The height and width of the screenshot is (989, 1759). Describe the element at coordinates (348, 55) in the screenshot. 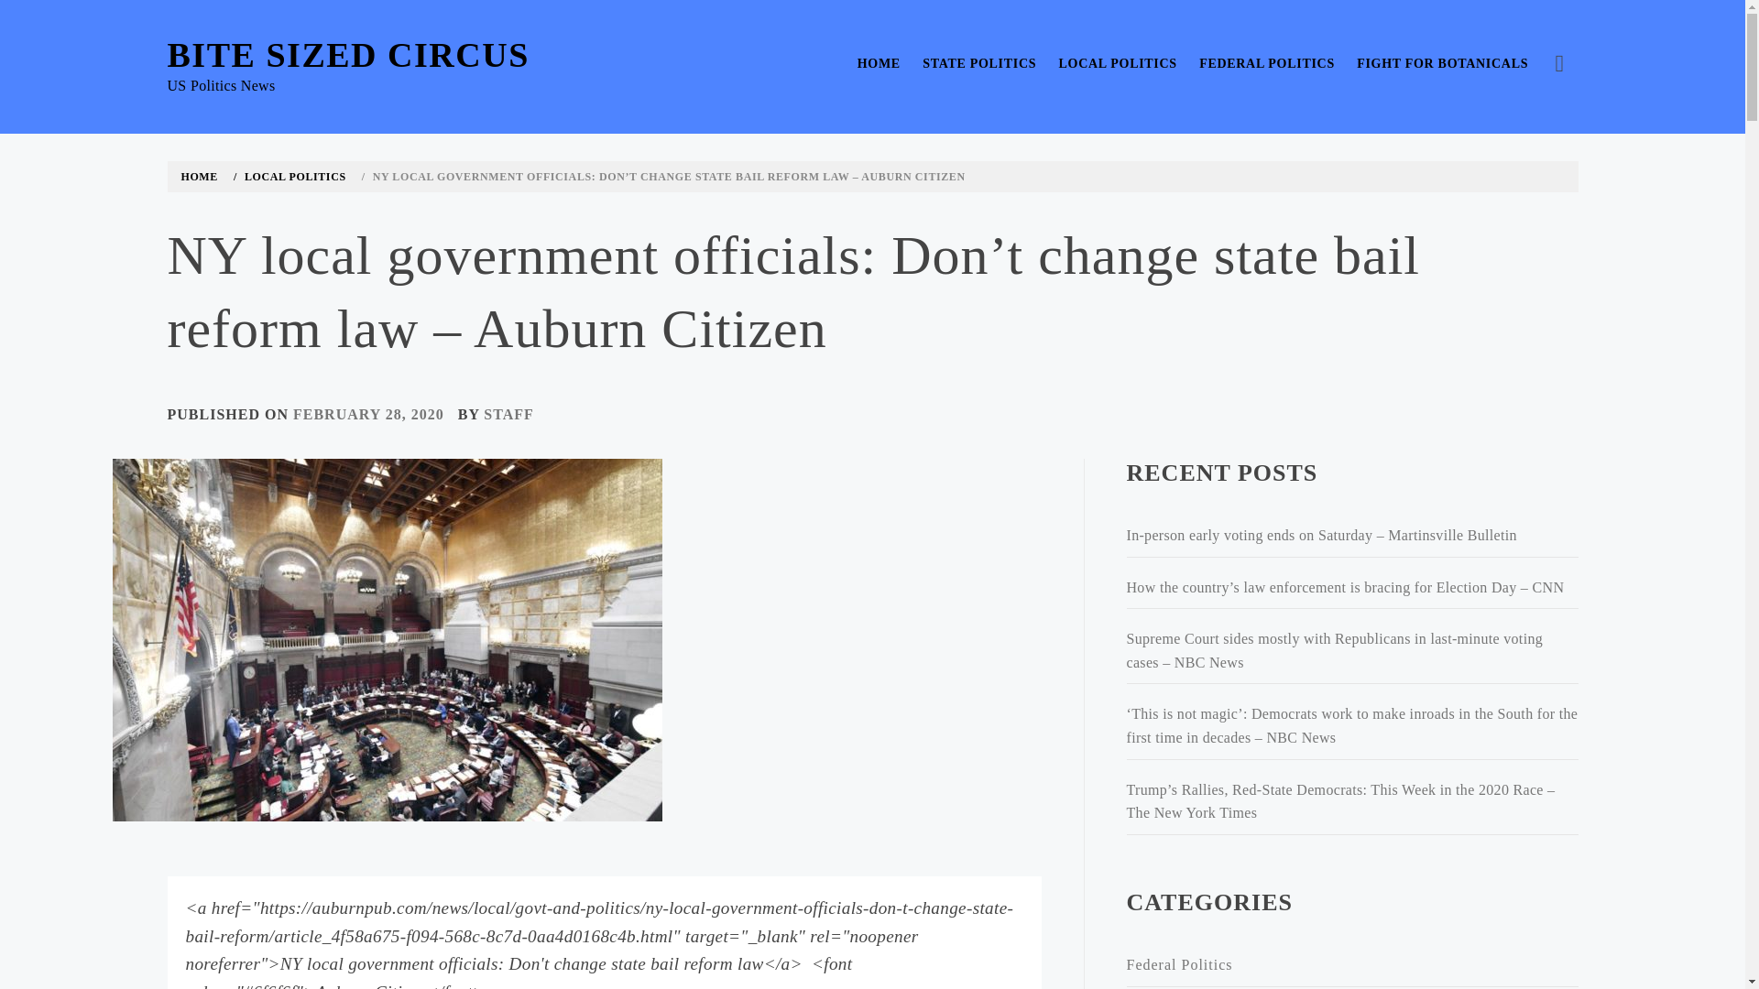

I see `BITE SIZED CIRCUS` at that location.